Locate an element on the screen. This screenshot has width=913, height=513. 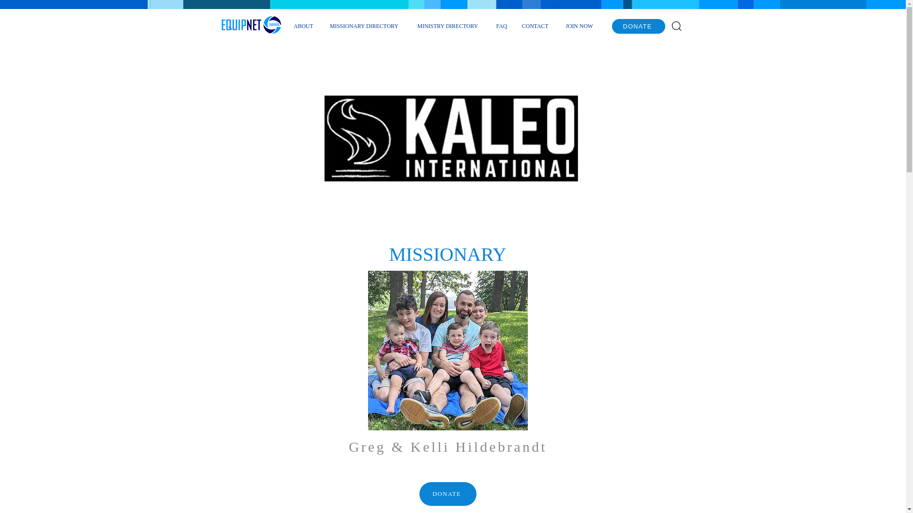
MISSIONARY DIRECTORY is located at coordinates (366, 26).